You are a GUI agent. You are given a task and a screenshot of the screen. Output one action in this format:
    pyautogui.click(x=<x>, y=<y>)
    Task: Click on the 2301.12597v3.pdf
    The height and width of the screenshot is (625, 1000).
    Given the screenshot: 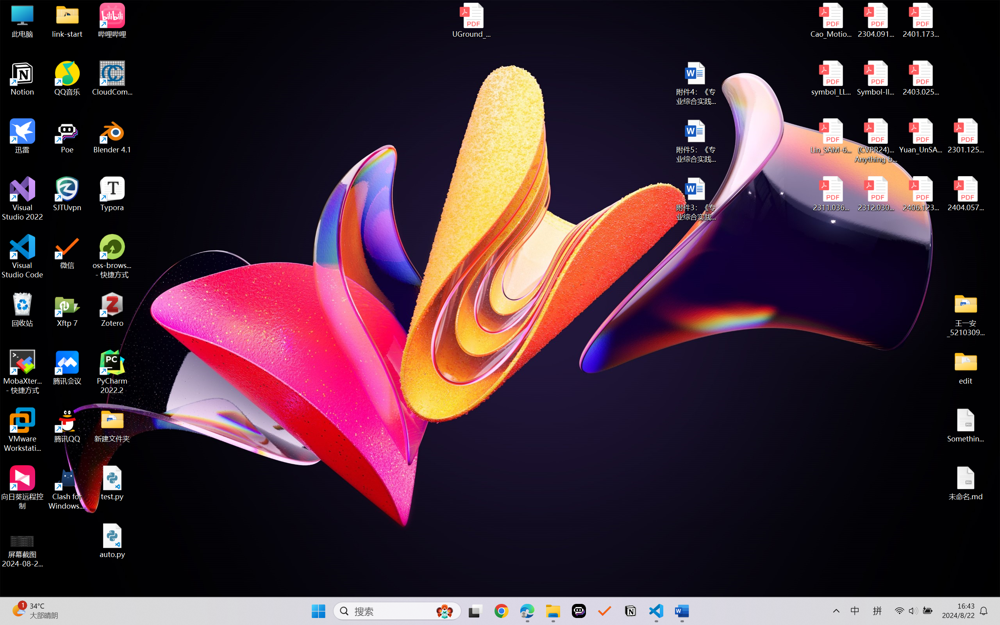 What is the action you would take?
    pyautogui.click(x=966, y=136)
    